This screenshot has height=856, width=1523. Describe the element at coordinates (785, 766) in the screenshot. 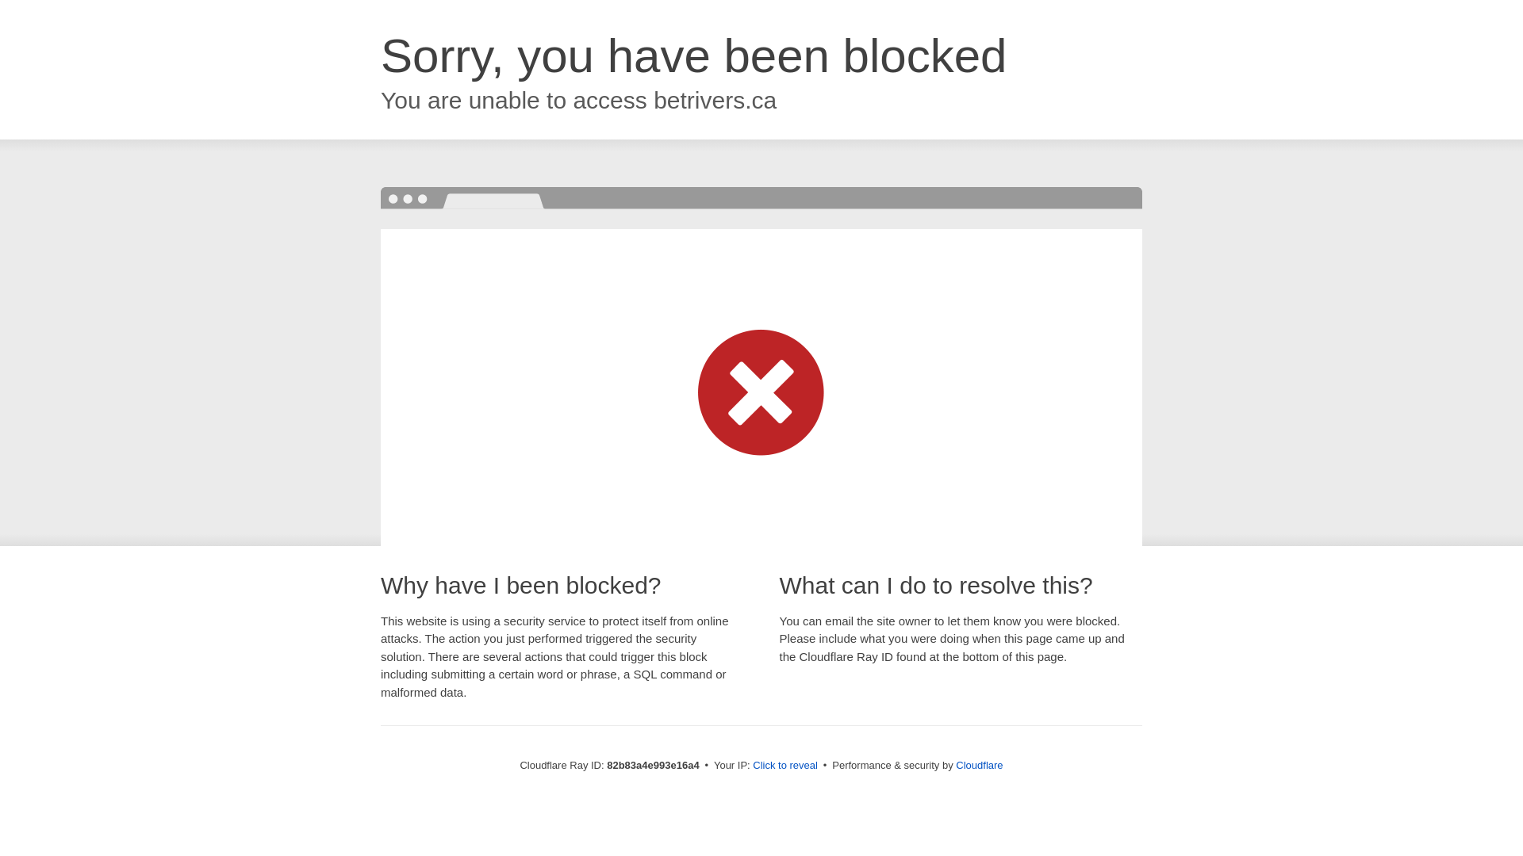

I see `Click to reveal` at that location.